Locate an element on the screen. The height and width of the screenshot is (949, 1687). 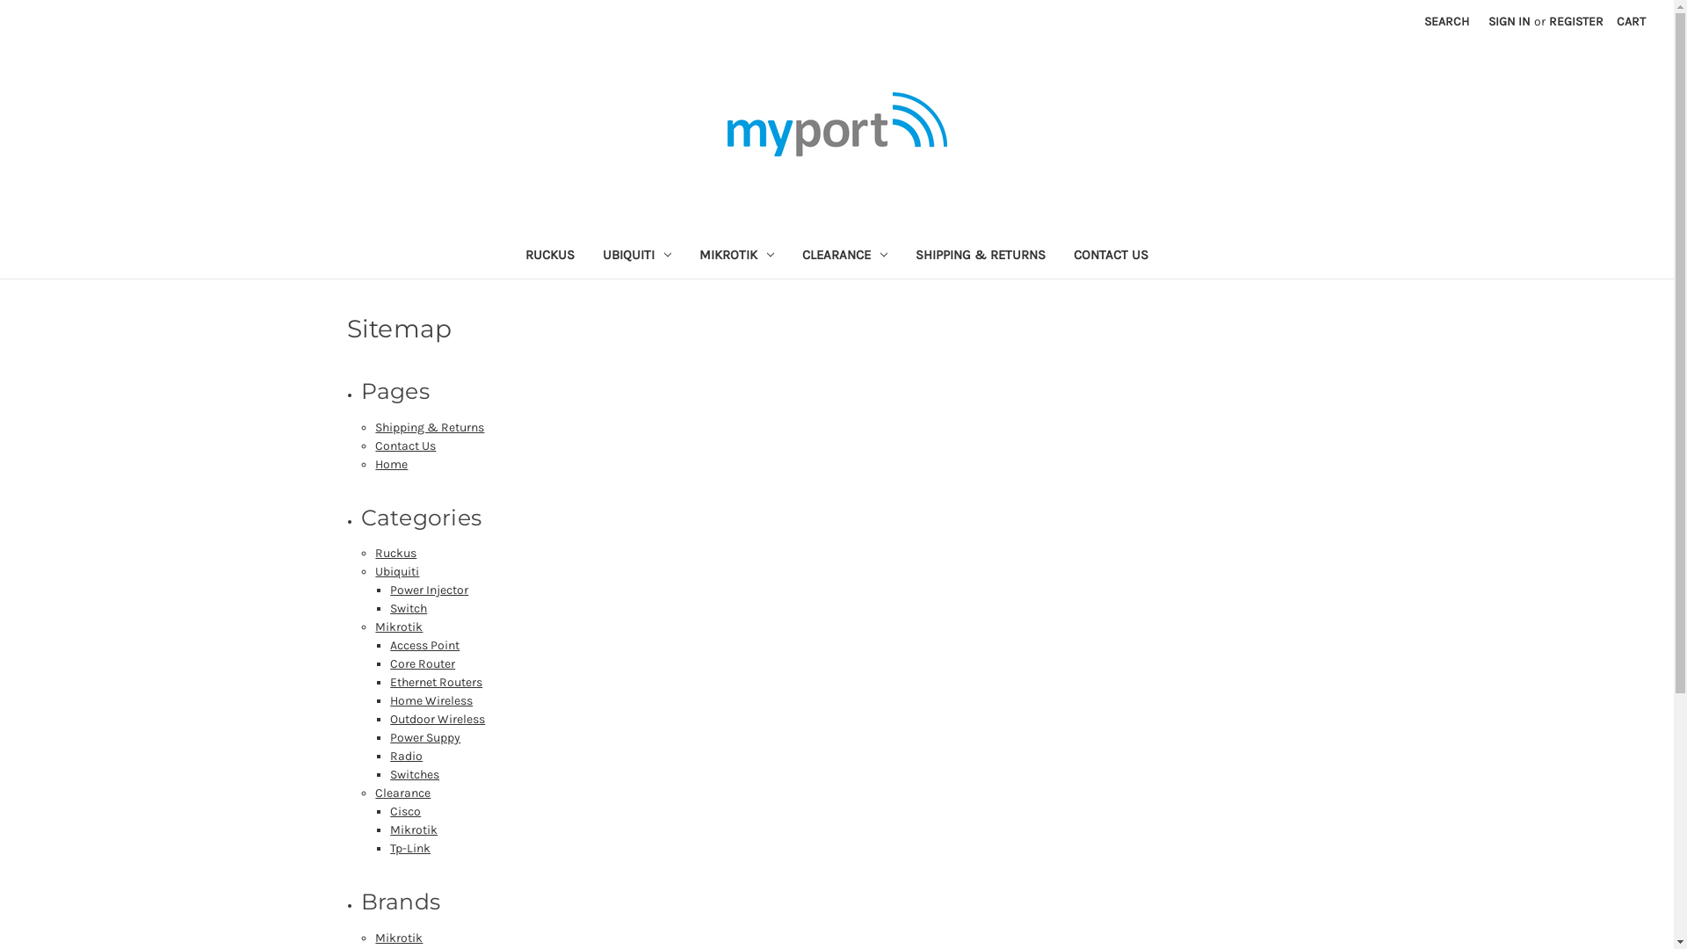
Ethernet Routers is located at coordinates (436, 682).